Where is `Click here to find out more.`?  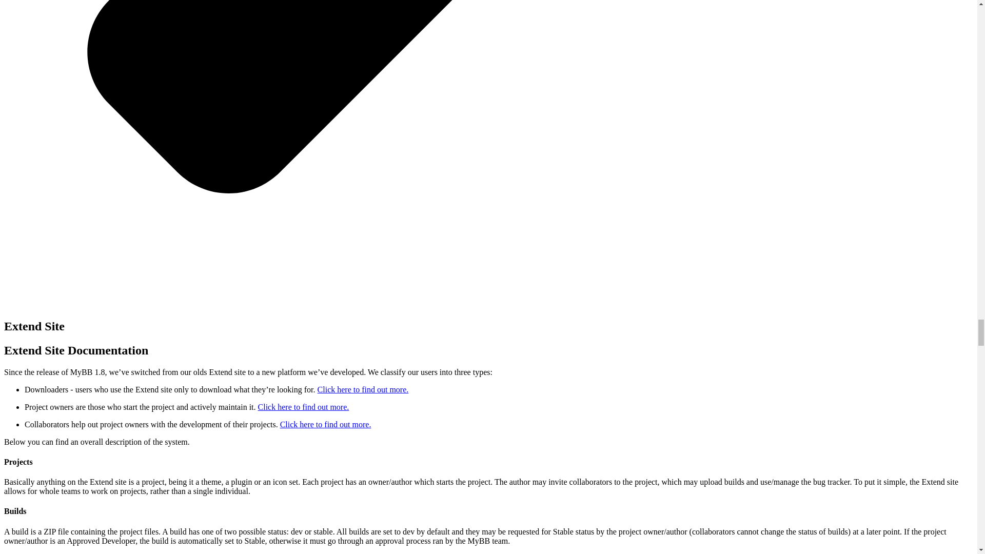
Click here to find out more. is located at coordinates (363, 389).